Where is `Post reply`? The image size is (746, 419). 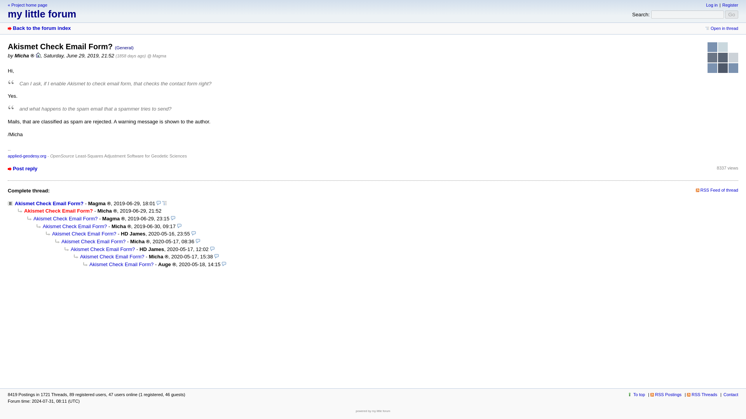
Post reply is located at coordinates (23, 168).